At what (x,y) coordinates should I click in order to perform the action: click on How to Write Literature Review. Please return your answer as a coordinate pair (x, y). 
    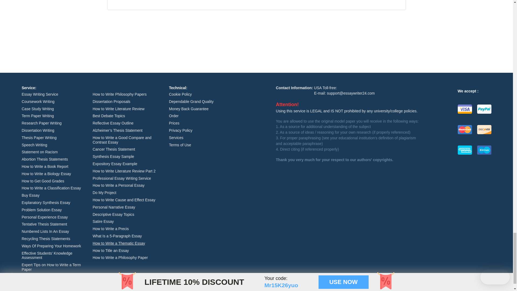
    Looking at the image, I should click on (118, 109).